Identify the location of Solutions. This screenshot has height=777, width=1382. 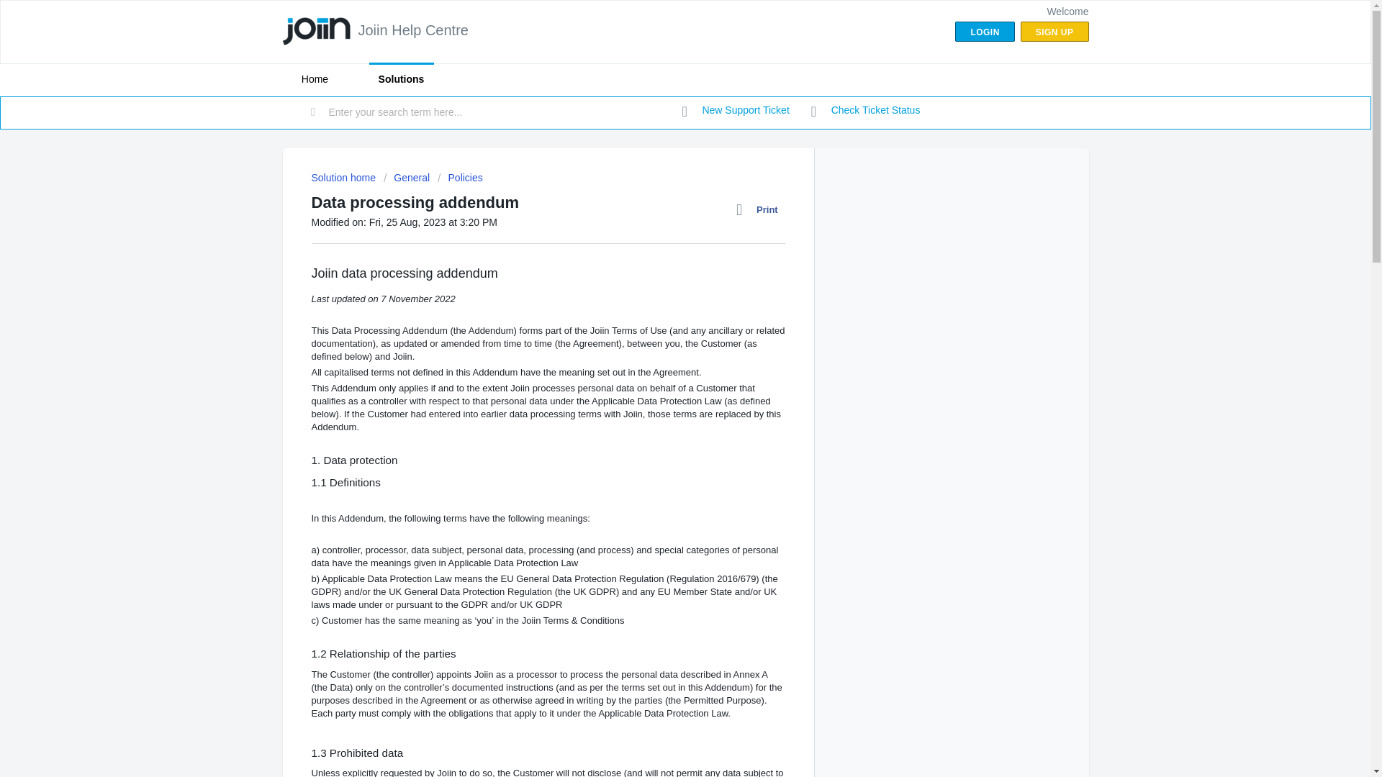
(401, 79).